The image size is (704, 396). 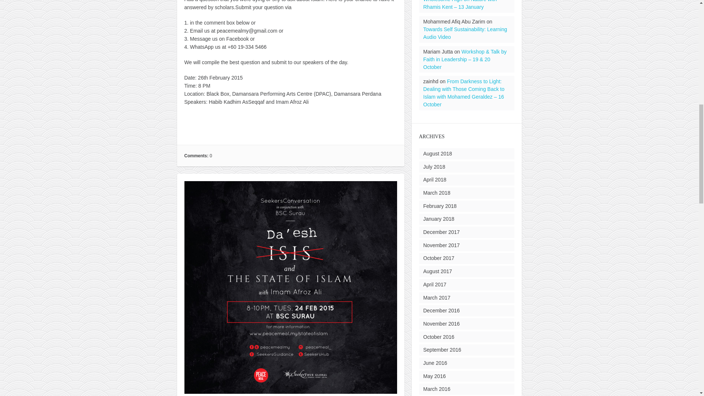 What do you see at coordinates (437, 153) in the screenshot?
I see `August 2018` at bounding box center [437, 153].